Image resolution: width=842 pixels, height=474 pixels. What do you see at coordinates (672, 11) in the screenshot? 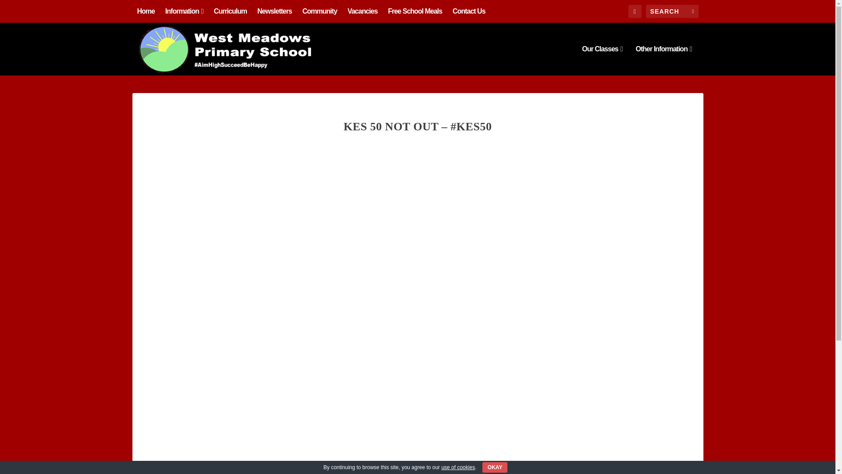
I see `Search for:` at bounding box center [672, 11].